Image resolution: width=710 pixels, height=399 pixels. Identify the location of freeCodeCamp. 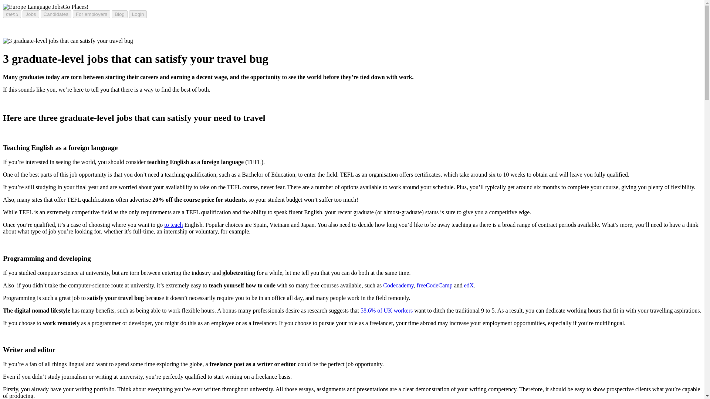
(435, 285).